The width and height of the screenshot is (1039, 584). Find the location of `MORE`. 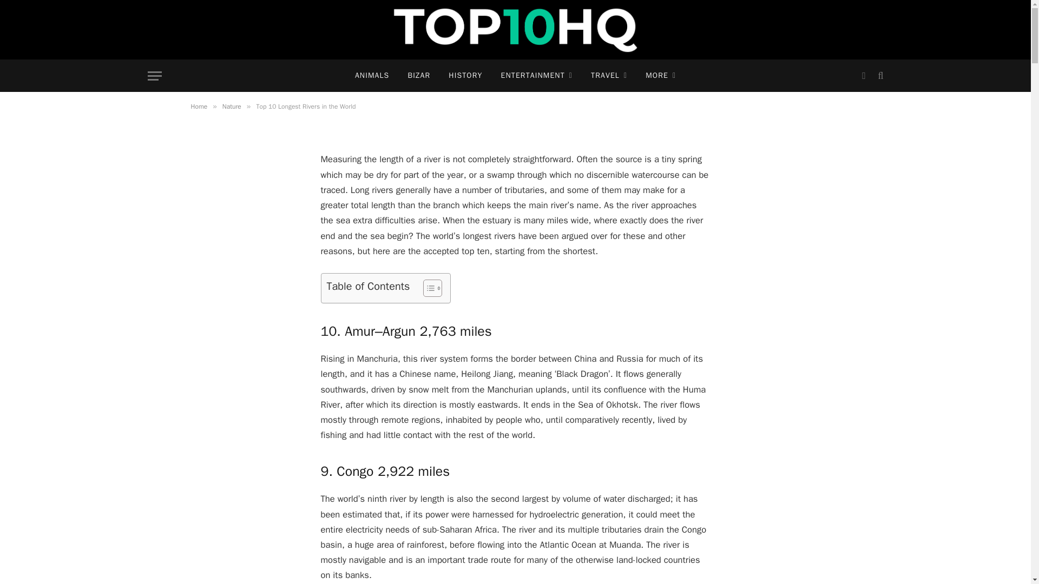

MORE is located at coordinates (660, 76).